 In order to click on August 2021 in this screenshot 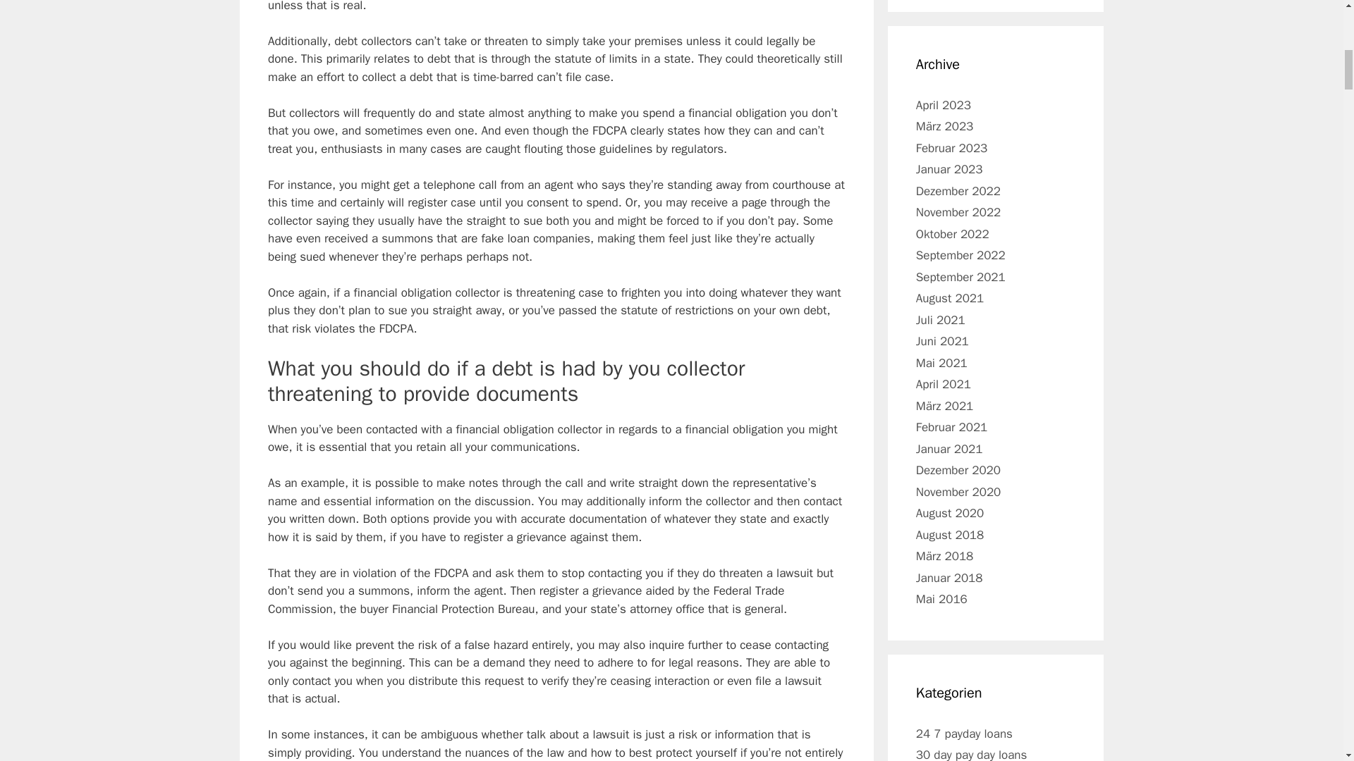, I will do `click(950, 298)`.